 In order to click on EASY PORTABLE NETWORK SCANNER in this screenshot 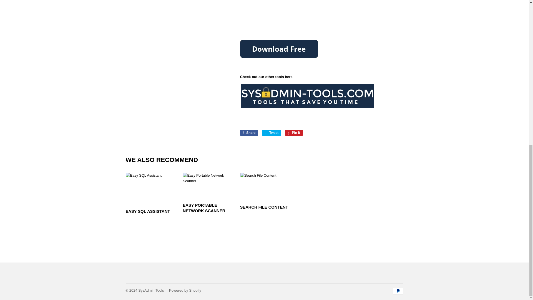, I will do `click(249, 133)`.